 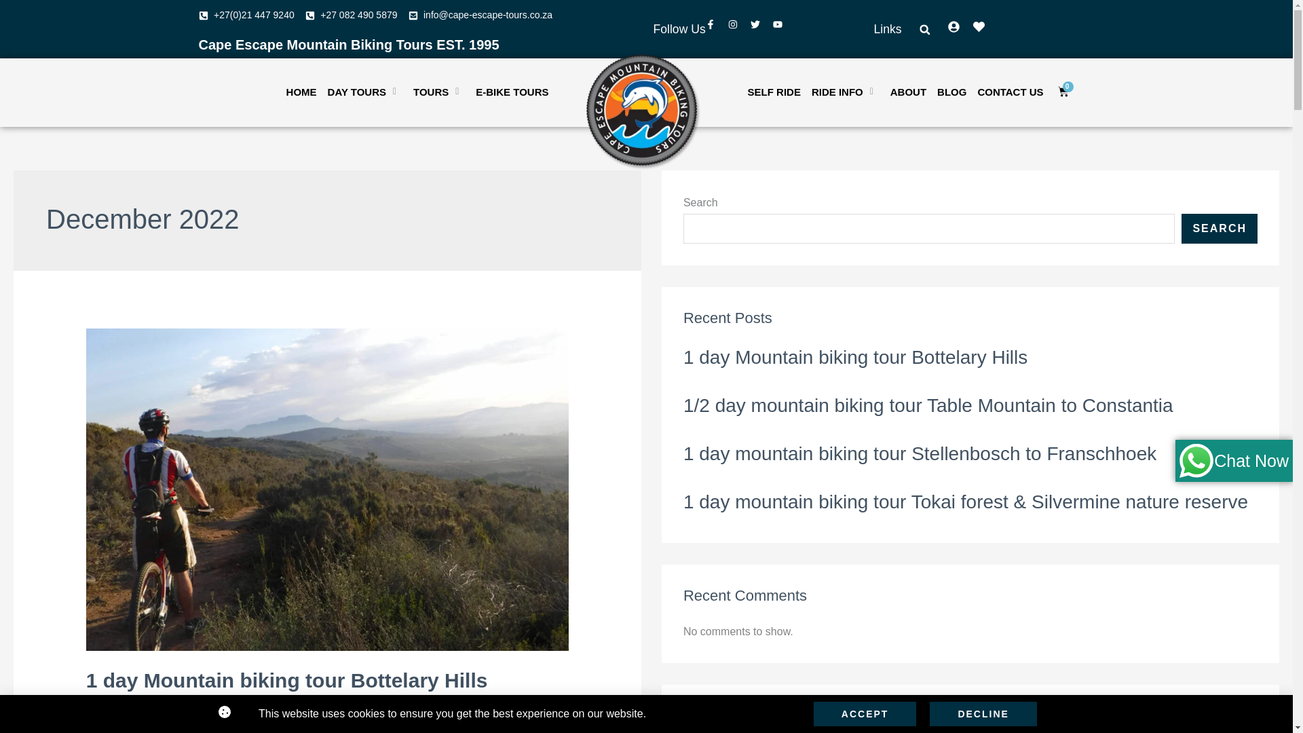 What do you see at coordinates (737, 29) in the screenshot?
I see `Instagram` at bounding box center [737, 29].